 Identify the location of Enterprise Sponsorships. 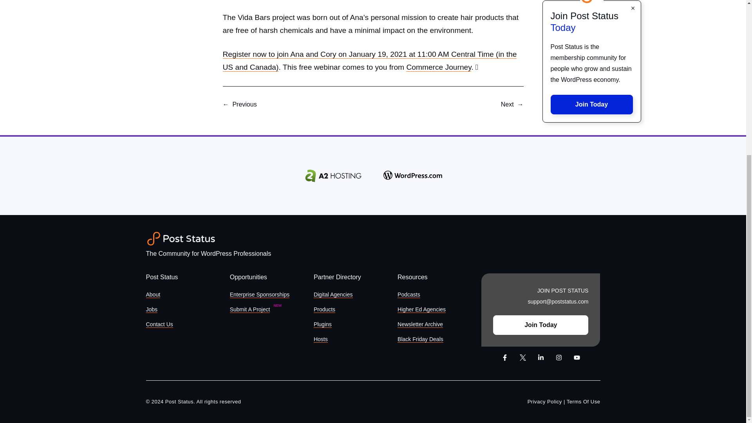
(260, 295).